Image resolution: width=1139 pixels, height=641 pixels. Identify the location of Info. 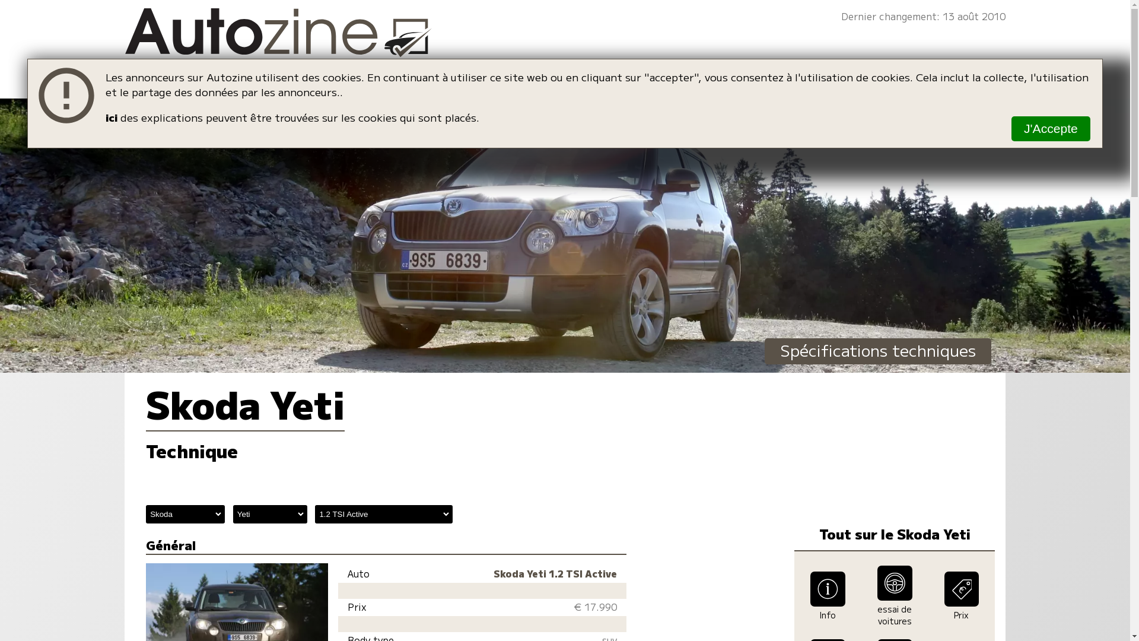
(828, 613).